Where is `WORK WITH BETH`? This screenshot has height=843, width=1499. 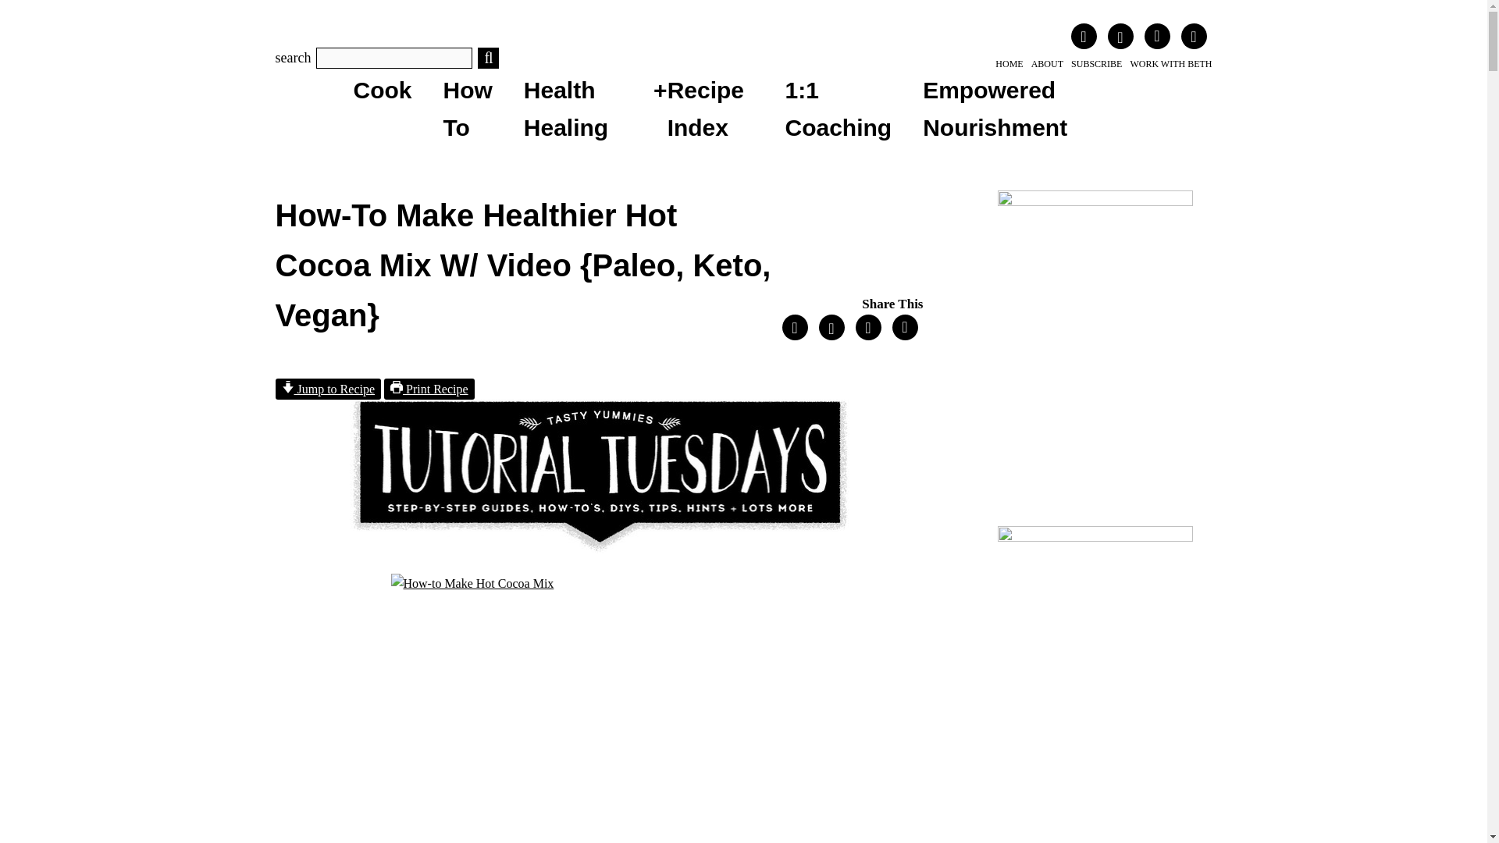 WORK WITH BETH is located at coordinates (1170, 64).